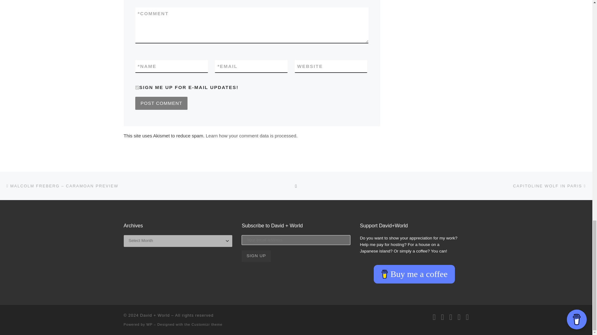 This screenshot has height=335, width=597. I want to click on Sign up, so click(256, 256).